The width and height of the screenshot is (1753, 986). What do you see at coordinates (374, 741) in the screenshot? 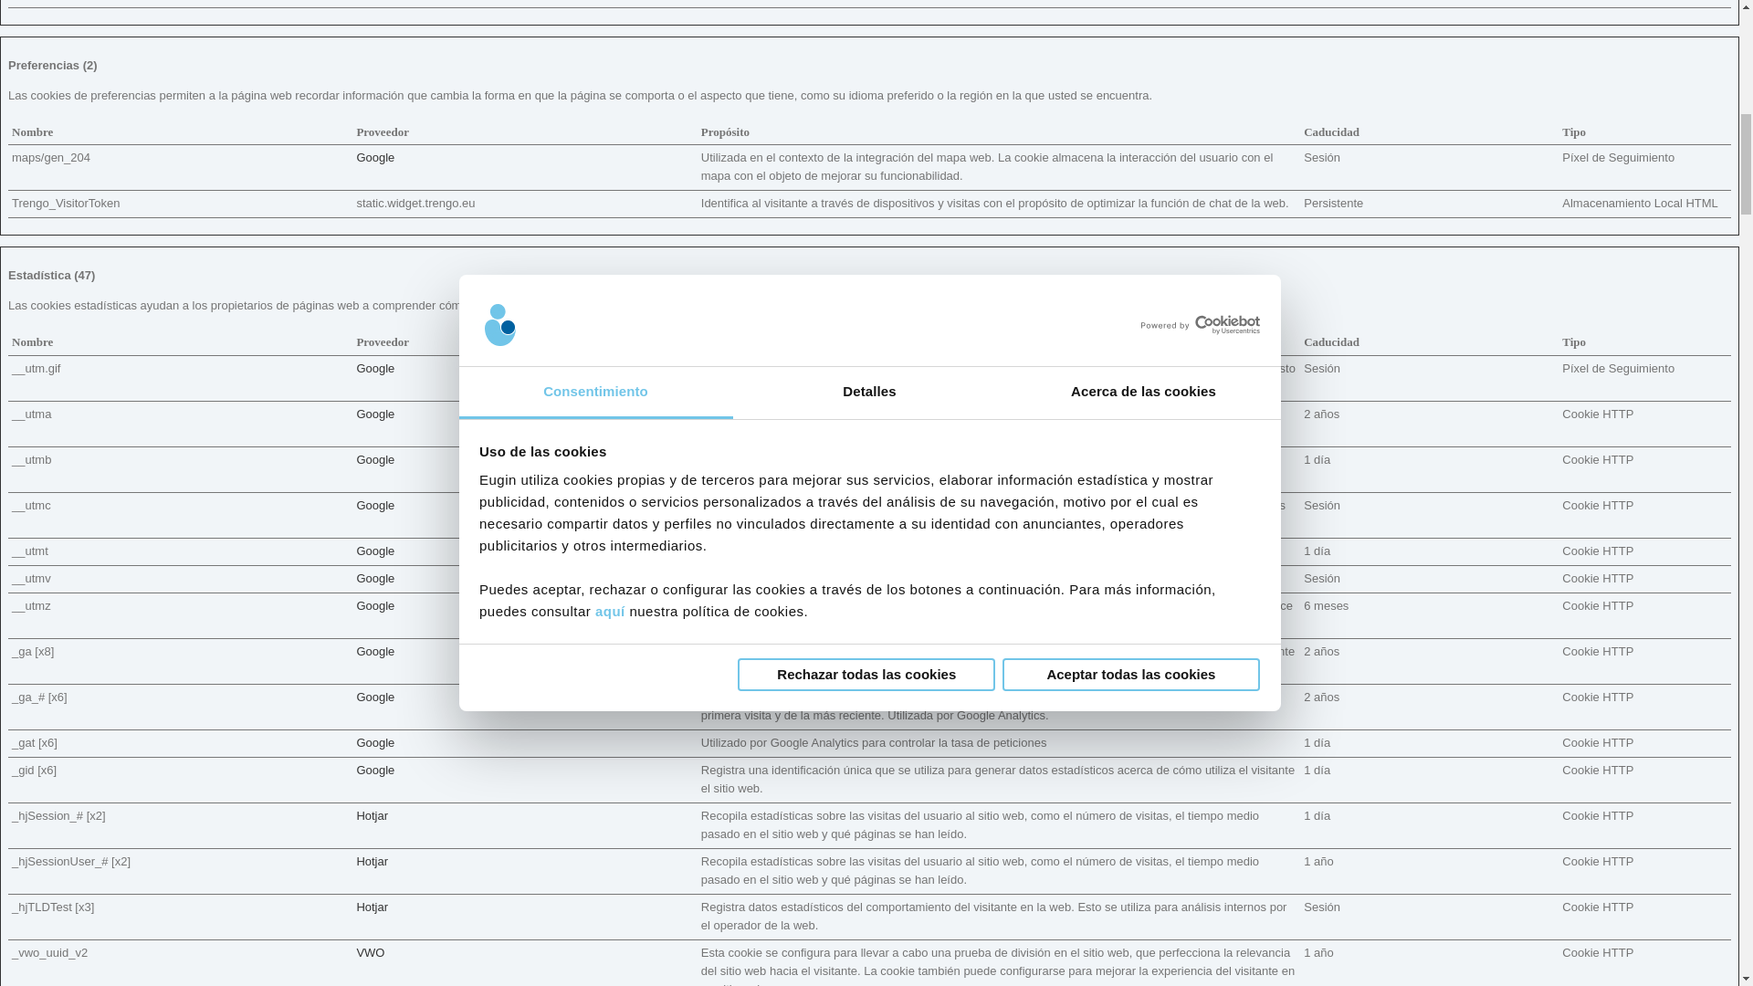
I see `Google` at bounding box center [374, 741].